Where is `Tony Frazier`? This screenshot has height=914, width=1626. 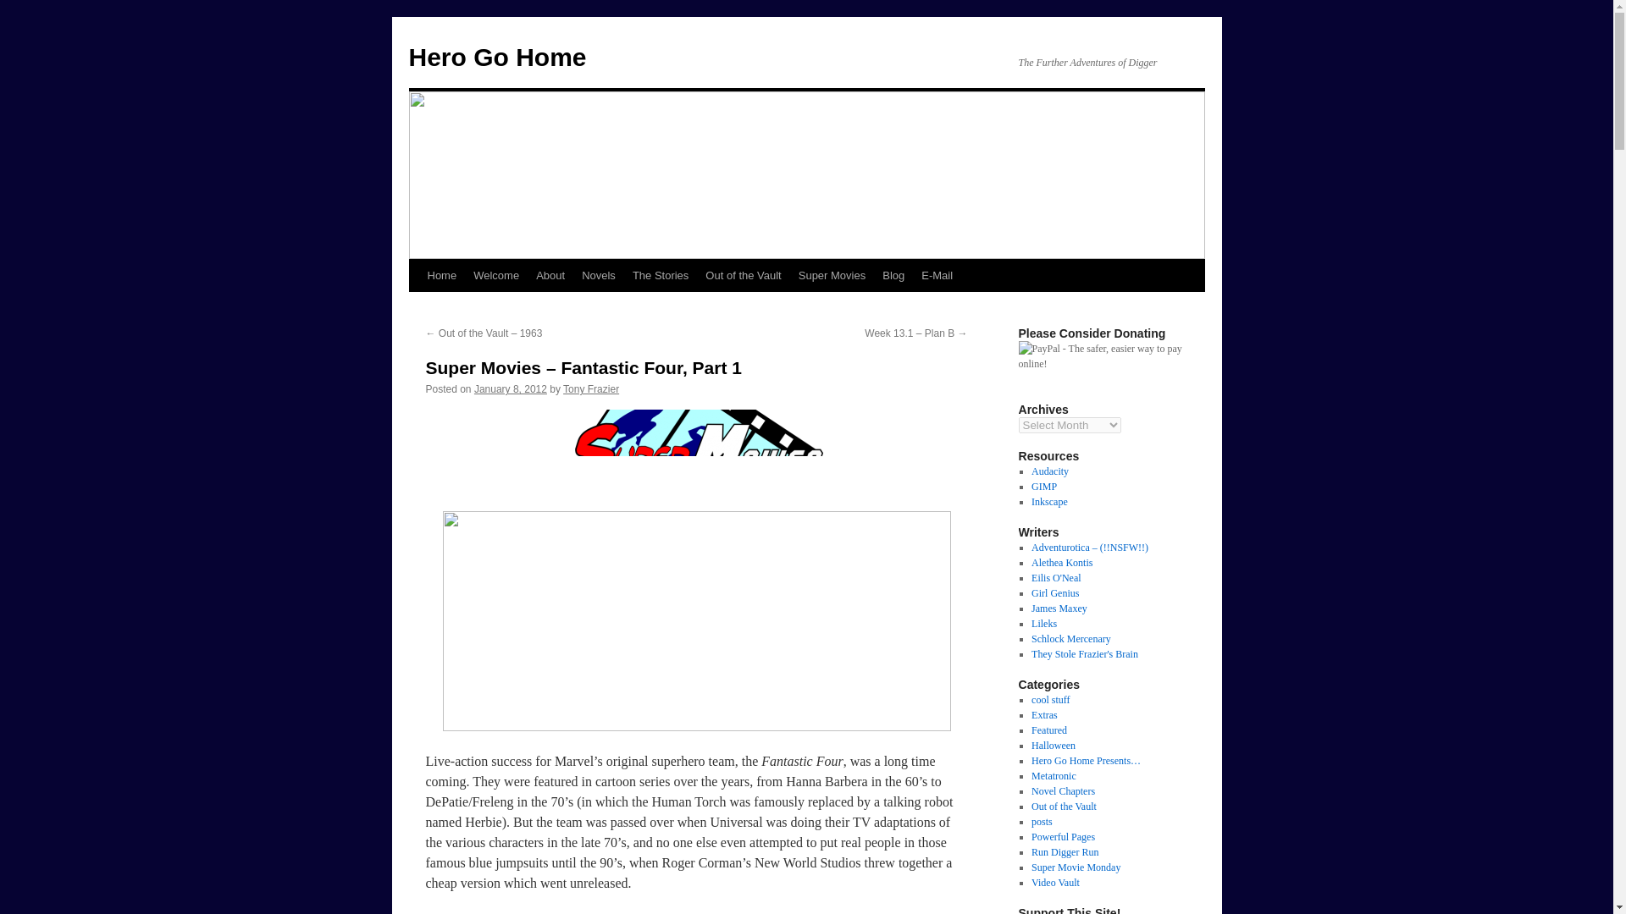 Tony Frazier is located at coordinates (591, 388).